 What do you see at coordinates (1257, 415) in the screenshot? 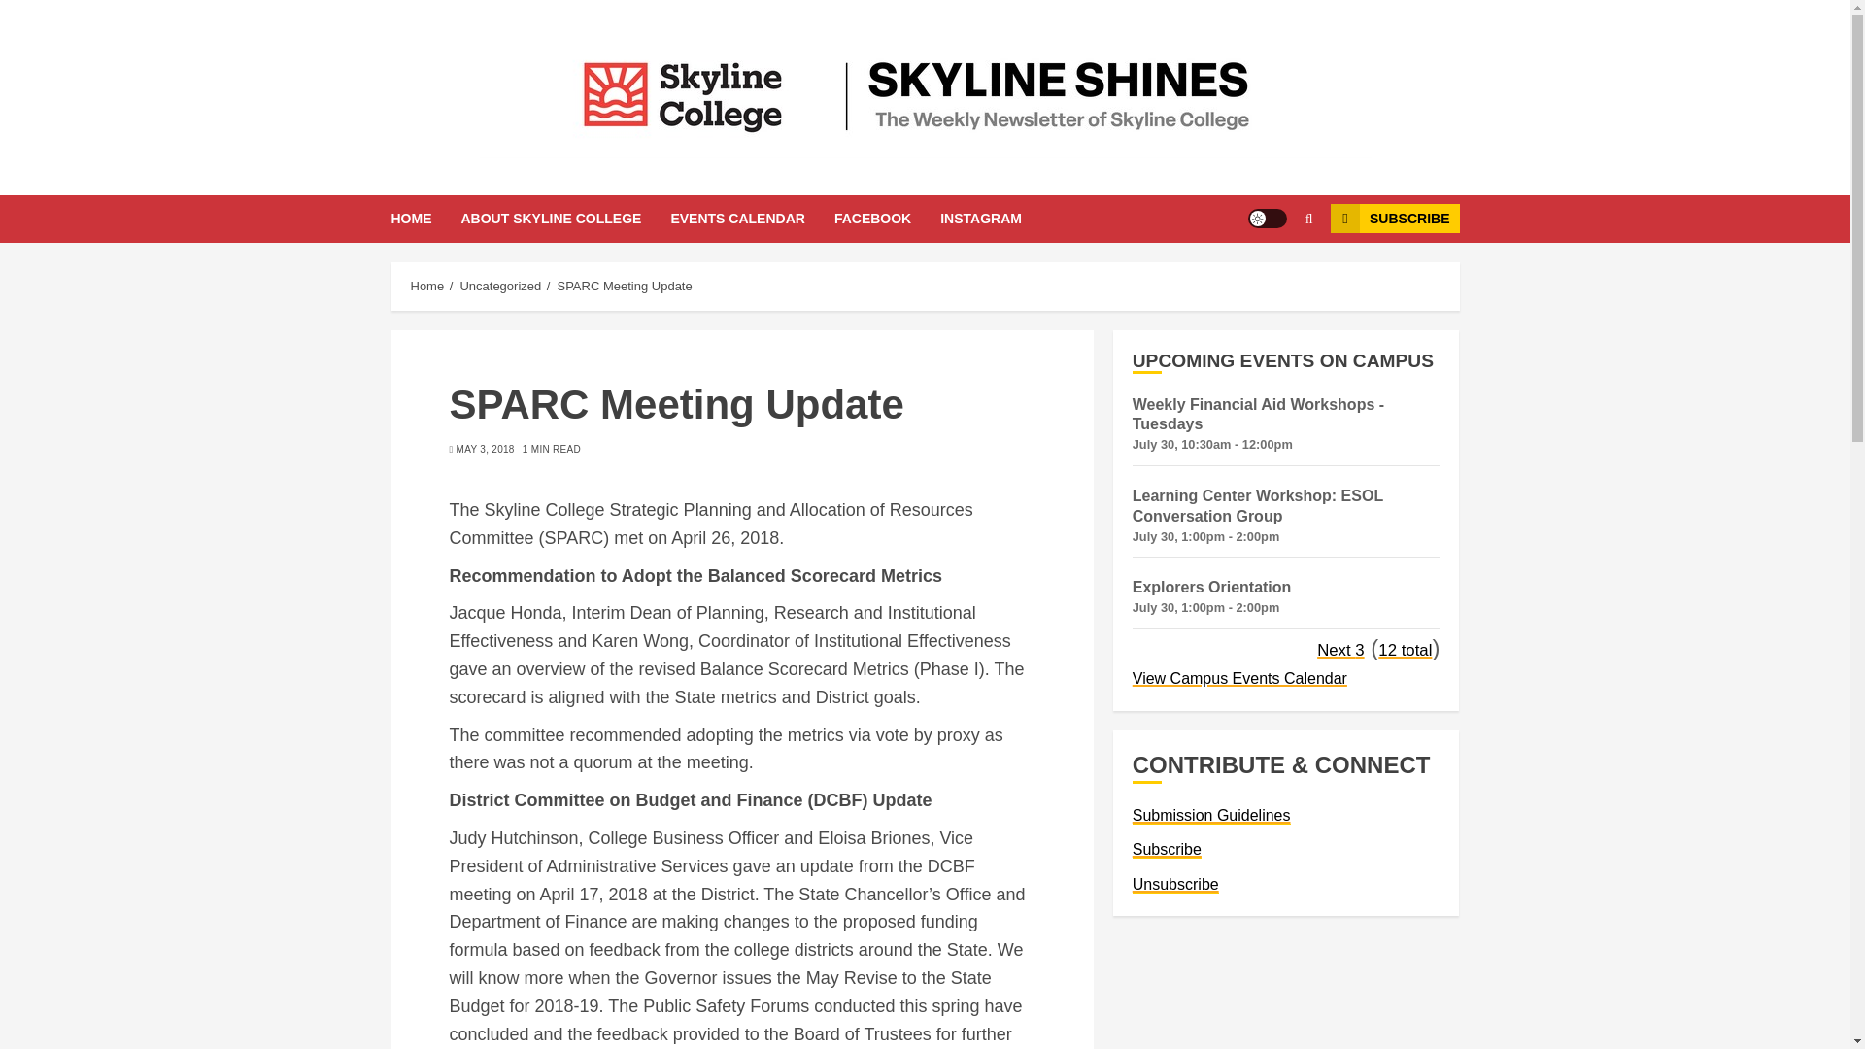
I see `Weekly Financial Aid Workshops - Tuesdays` at bounding box center [1257, 415].